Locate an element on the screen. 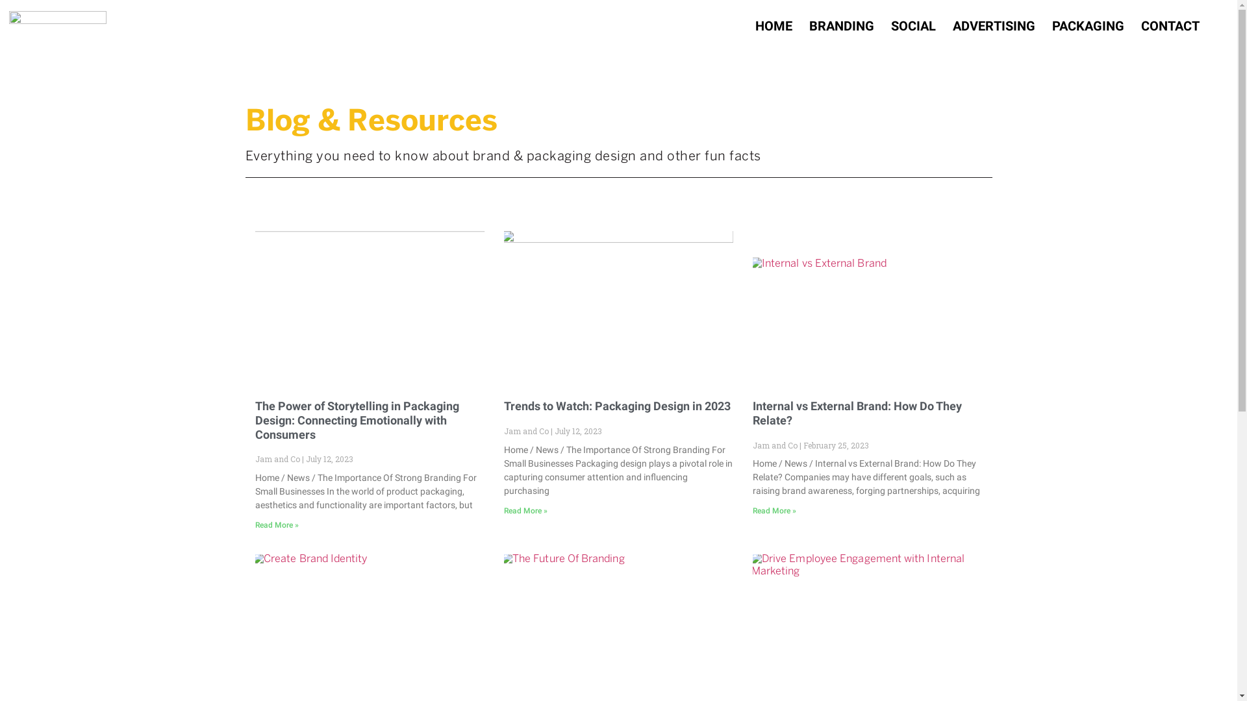  ADVERTISING is located at coordinates (981, 26).